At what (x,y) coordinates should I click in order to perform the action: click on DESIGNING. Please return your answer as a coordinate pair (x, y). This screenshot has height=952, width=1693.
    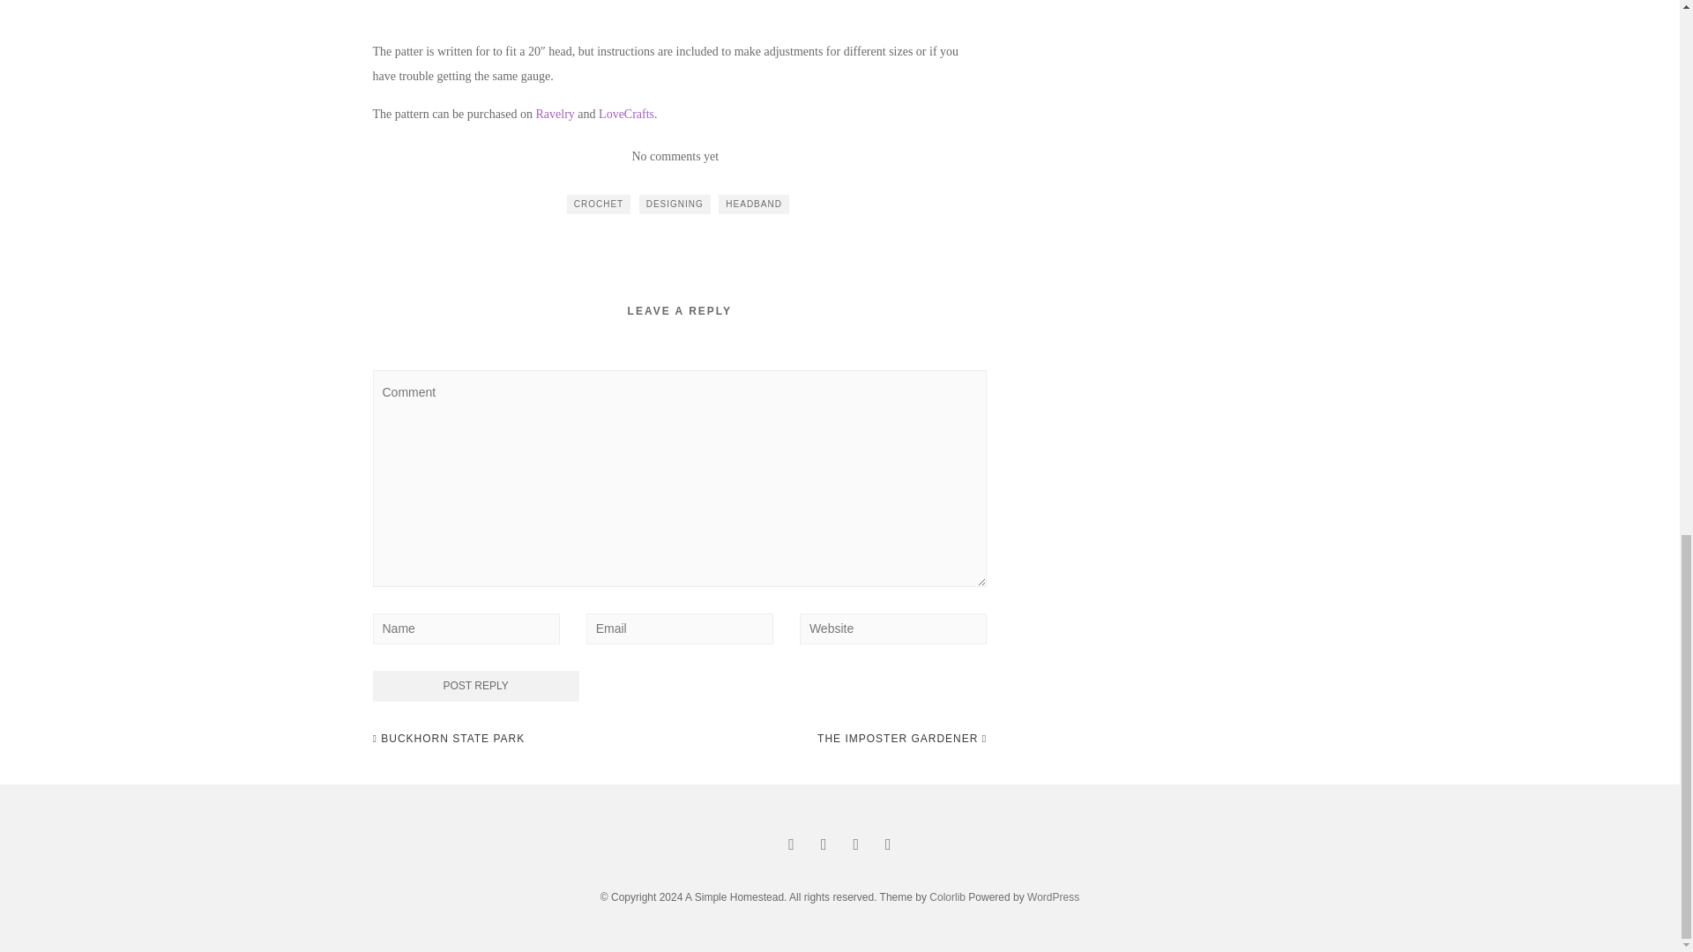
    Looking at the image, I should click on (675, 205).